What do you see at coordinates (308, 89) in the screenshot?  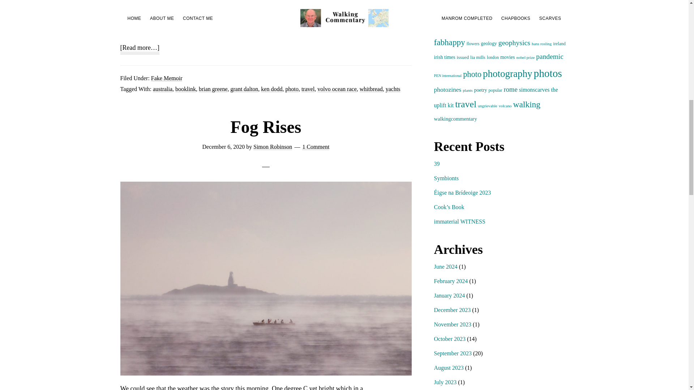 I see `travel` at bounding box center [308, 89].